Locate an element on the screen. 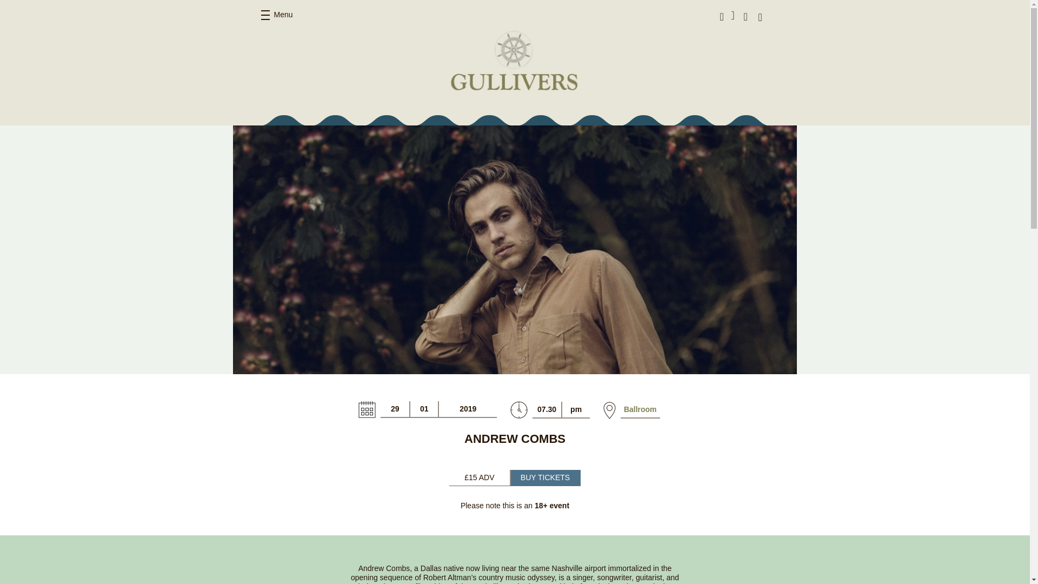  BUY TICKETS is located at coordinates (545, 477).